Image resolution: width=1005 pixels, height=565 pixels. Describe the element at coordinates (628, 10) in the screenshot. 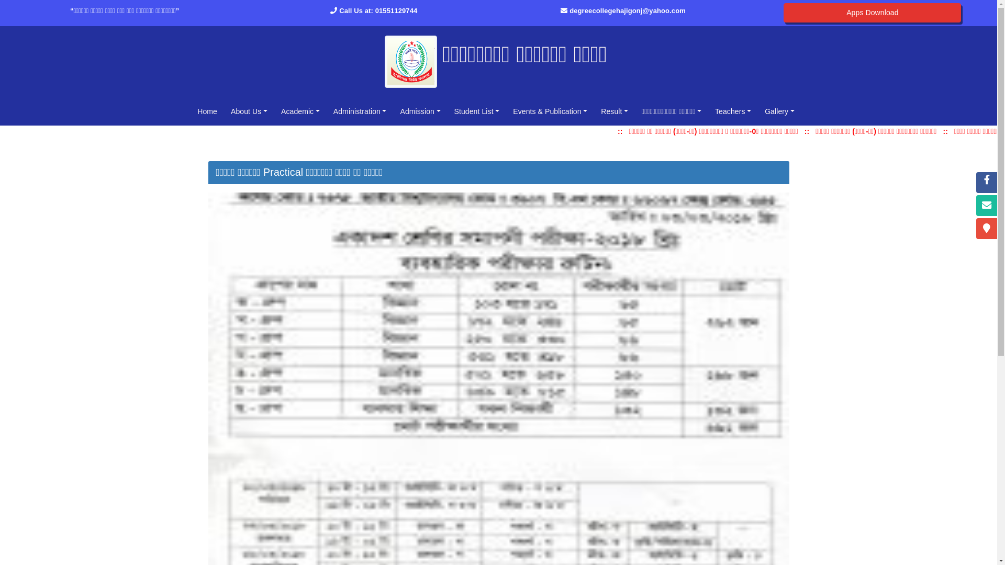

I see `degreecollegehajigonj@yahoo.com` at that location.